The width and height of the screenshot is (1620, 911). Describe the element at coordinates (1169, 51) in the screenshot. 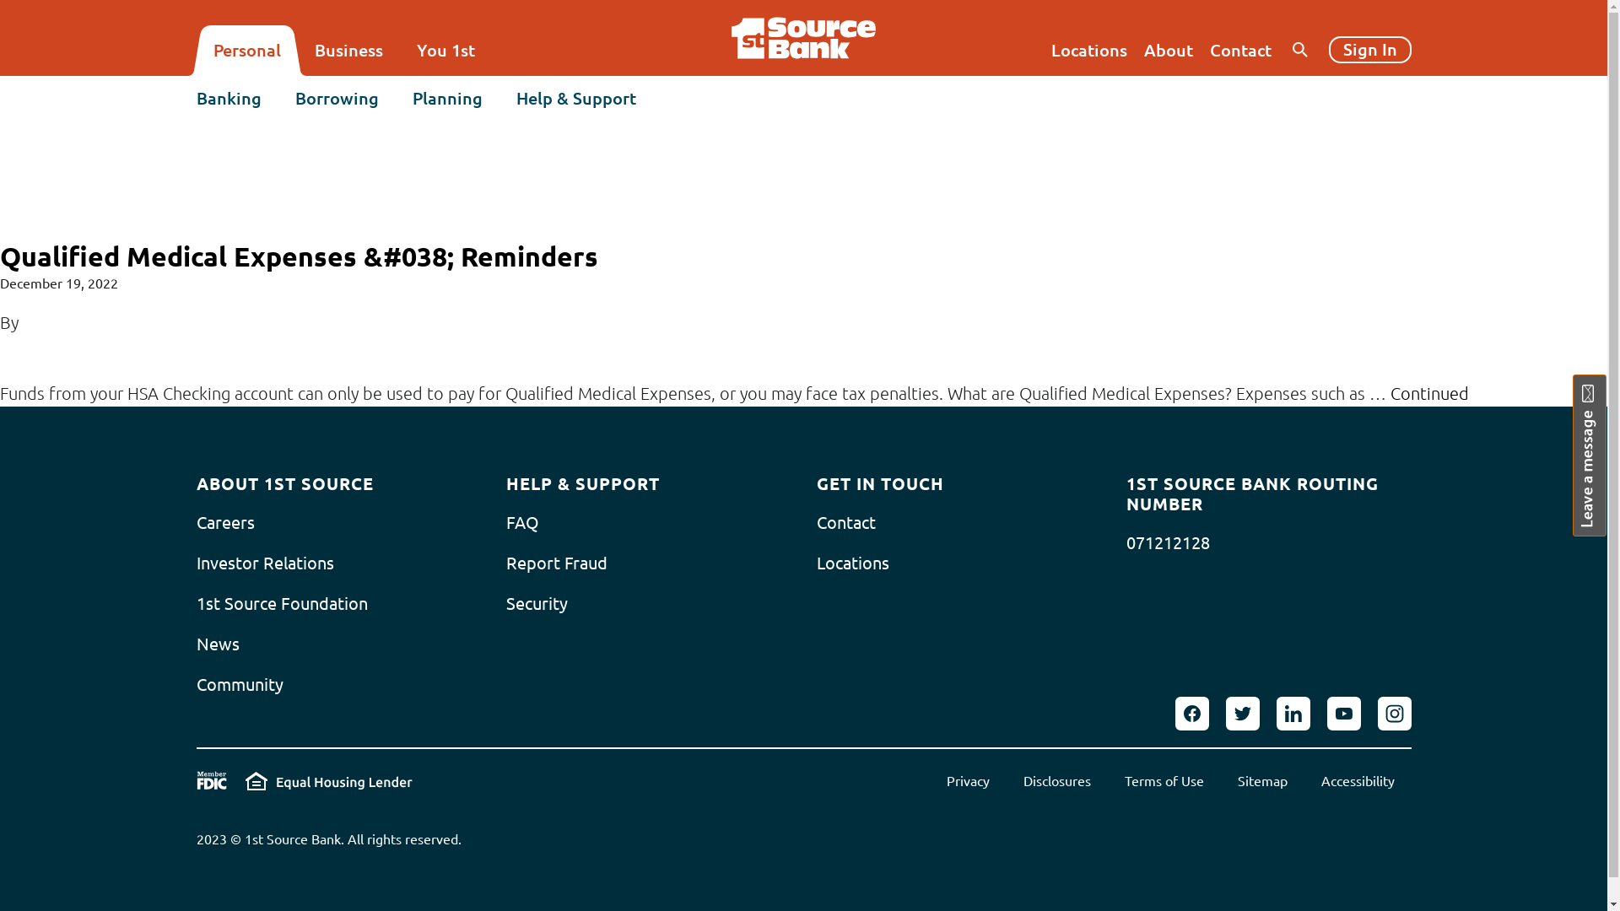

I see `About` at that location.